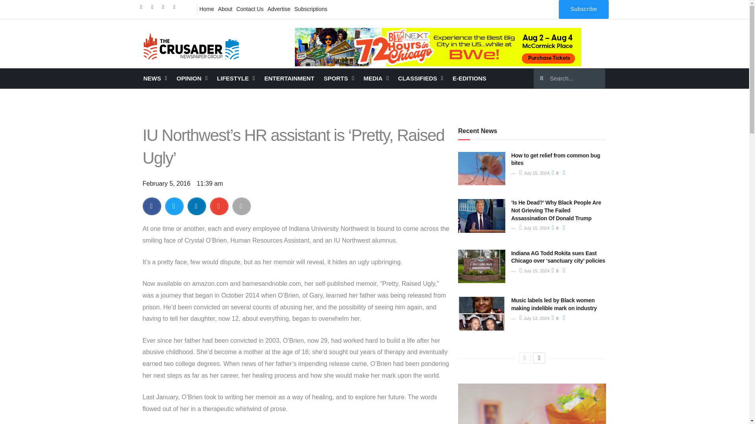  Describe the element at coordinates (155, 78) in the screenshot. I see `NEWS` at that location.